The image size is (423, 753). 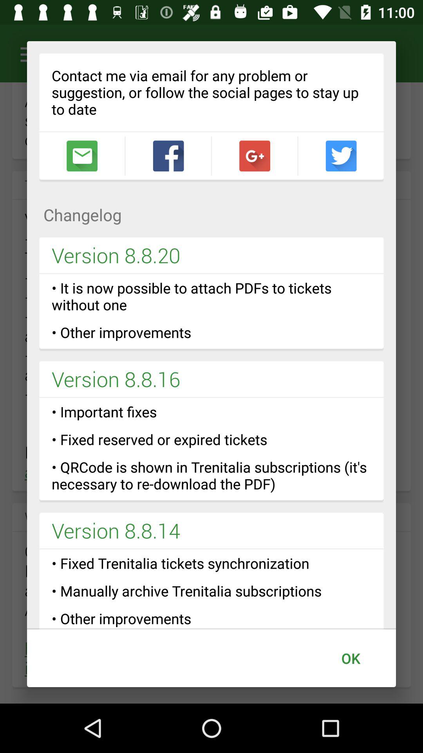 I want to click on press the item above changelog icon, so click(x=81, y=156).